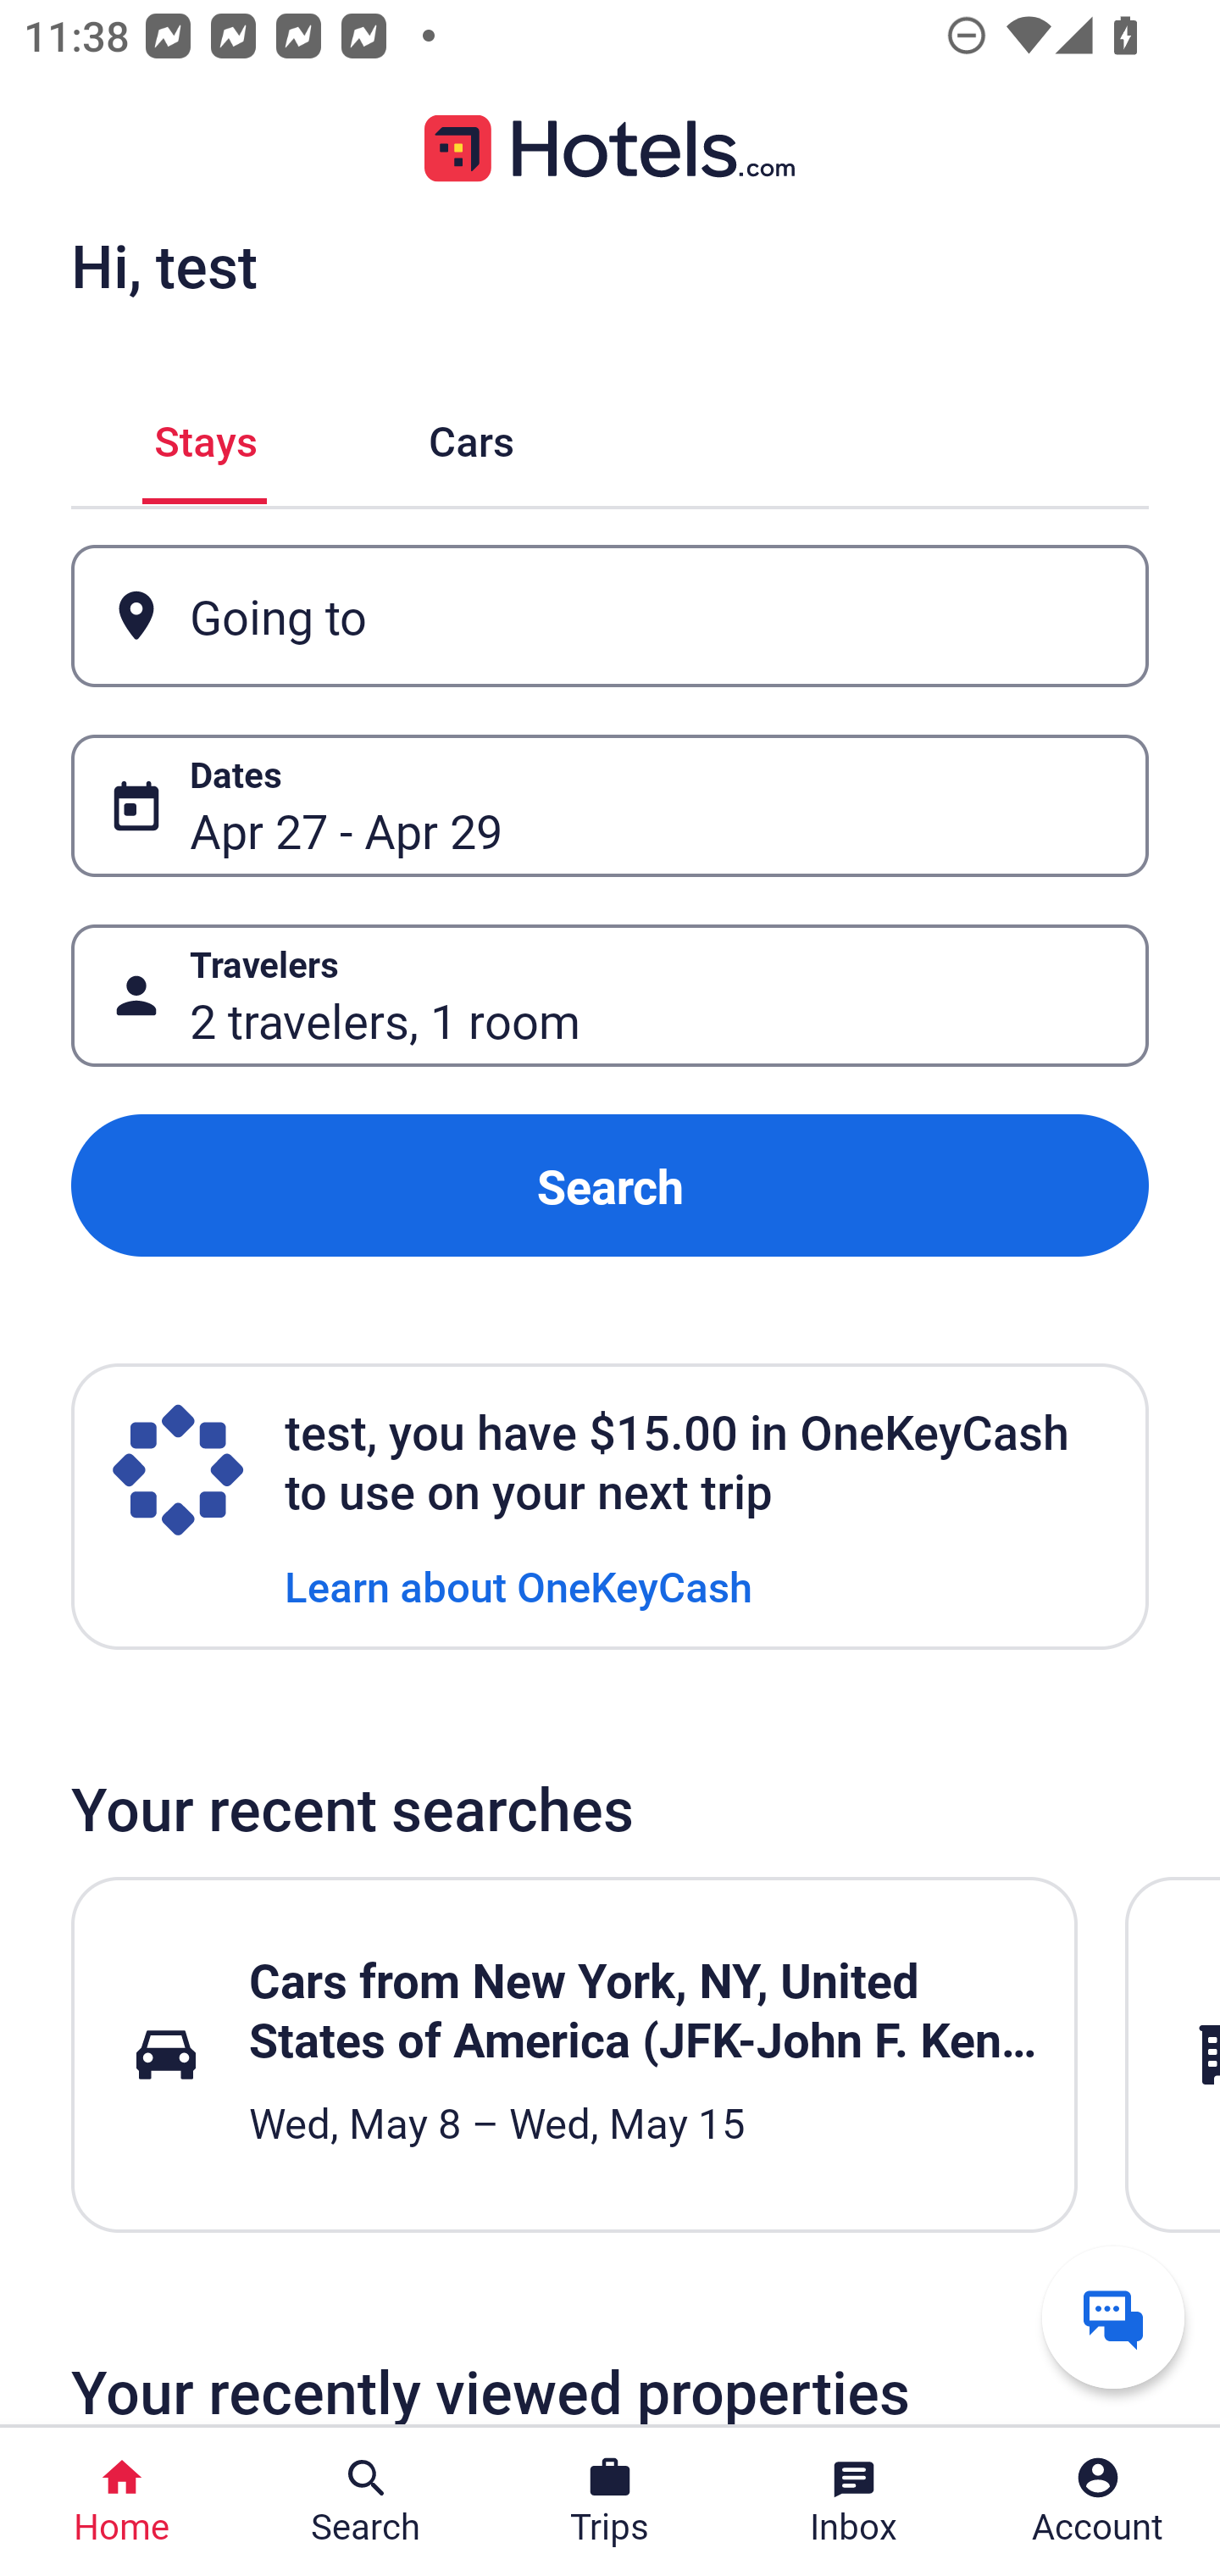 The height and width of the screenshot is (2576, 1220). What do you see at coordinates (366, 2501) in the screenshot?
I see `Search Search Button` at bounding box center [366, 2501].